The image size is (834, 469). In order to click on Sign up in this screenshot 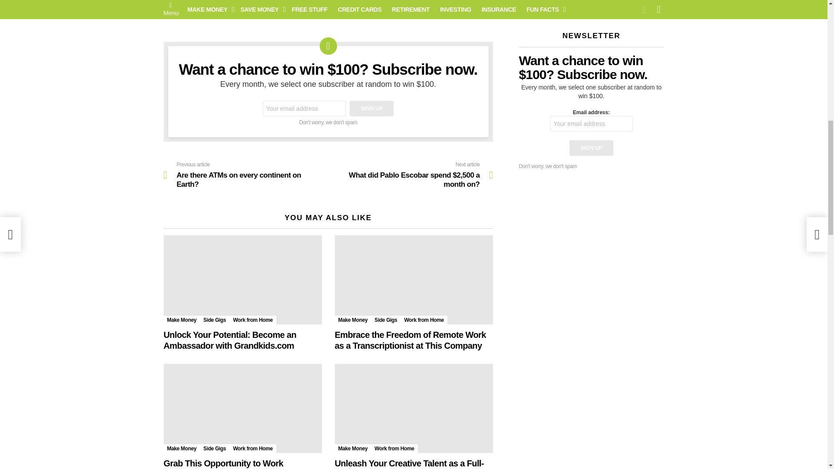, I will do `click(591, 148)`.